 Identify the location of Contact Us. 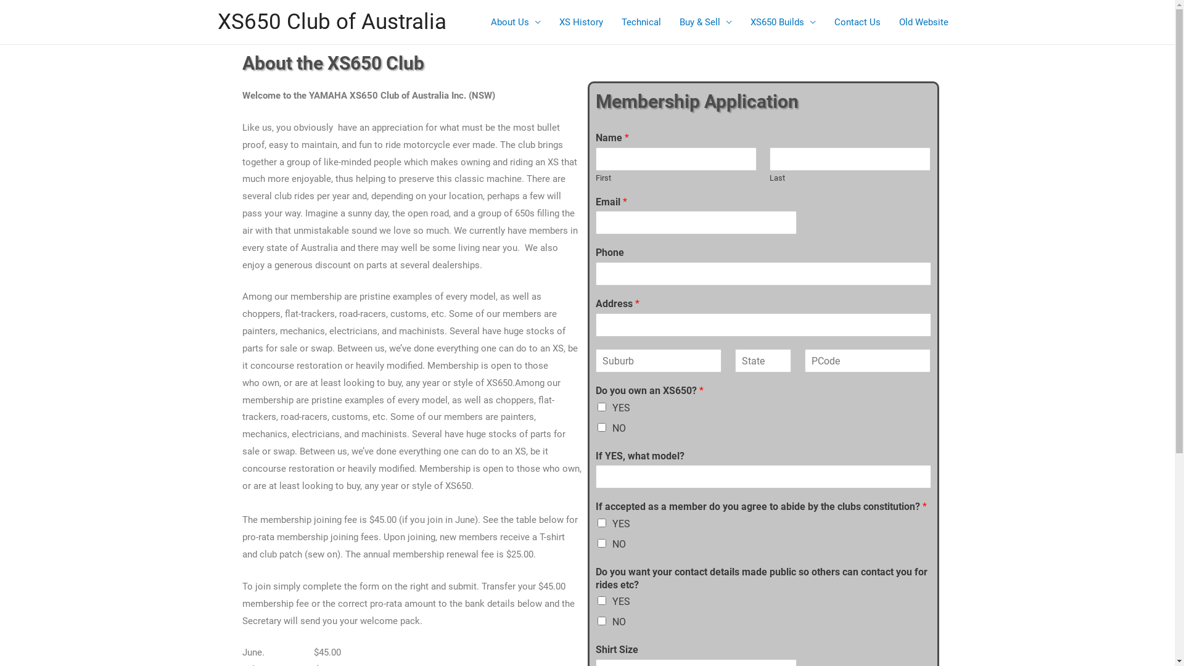
(857, 22).